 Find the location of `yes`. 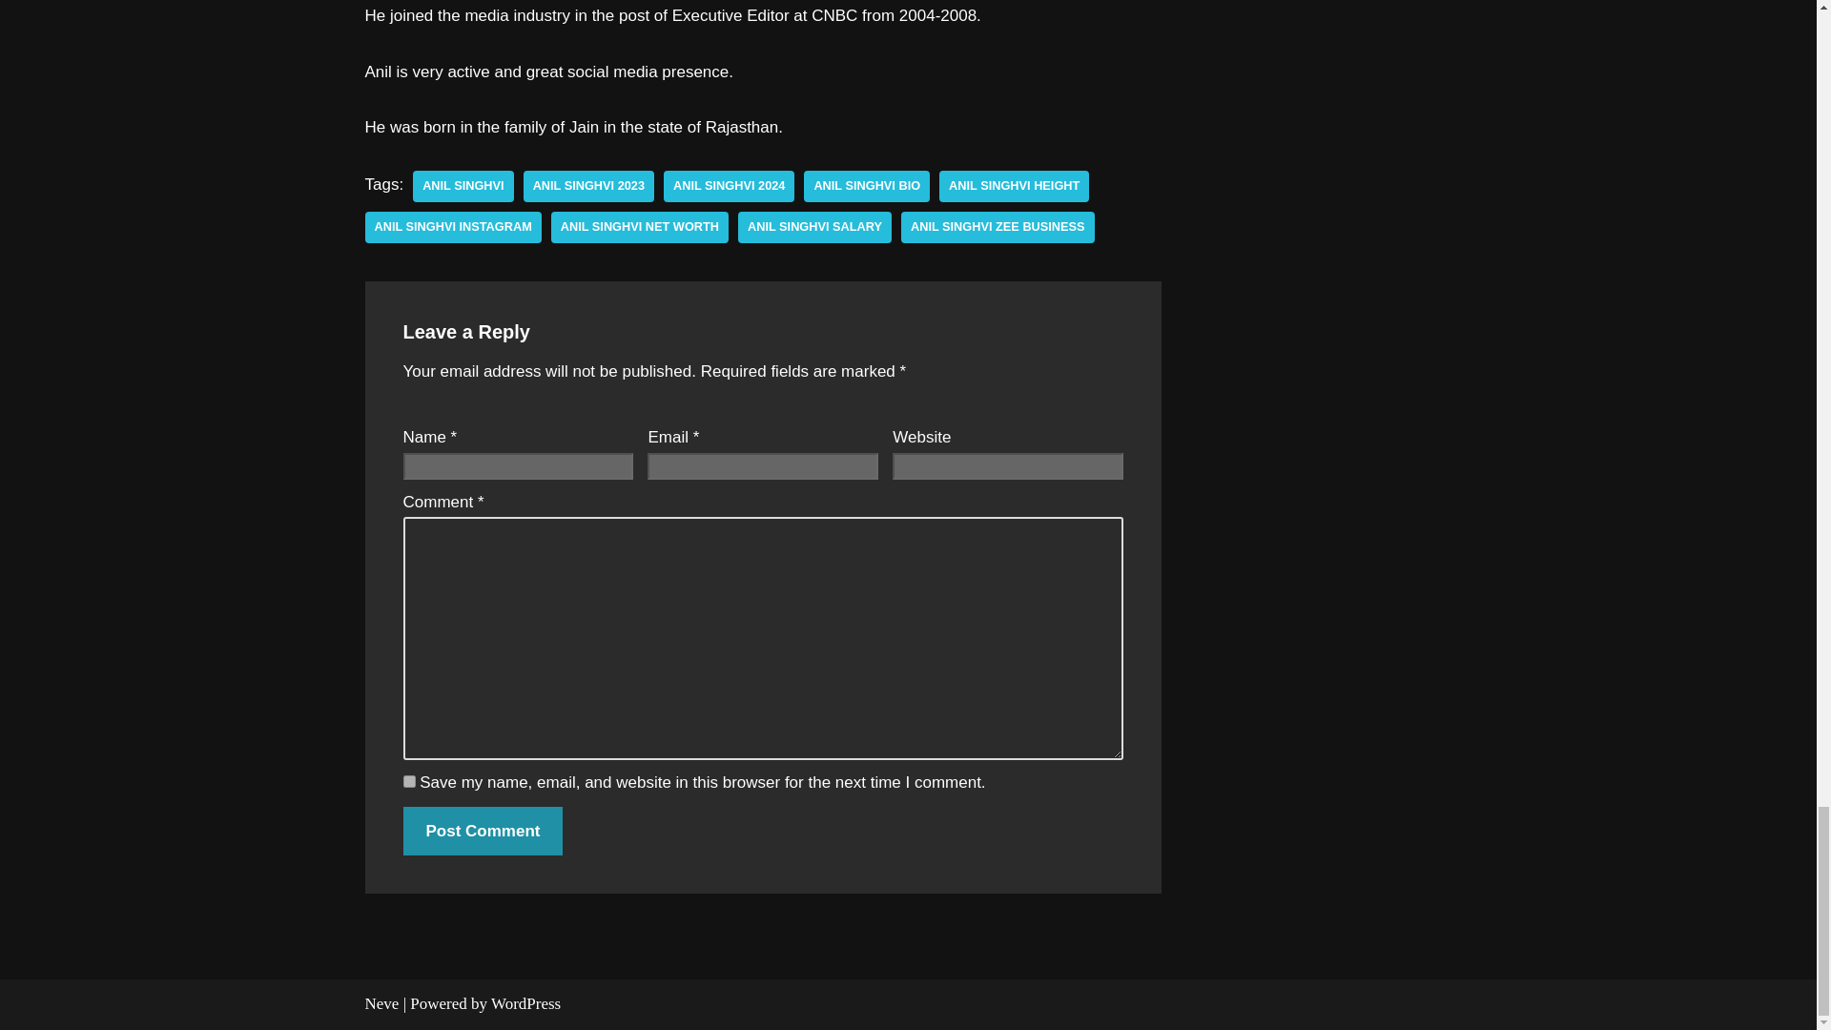

yes is located at coordinates (408, 782).